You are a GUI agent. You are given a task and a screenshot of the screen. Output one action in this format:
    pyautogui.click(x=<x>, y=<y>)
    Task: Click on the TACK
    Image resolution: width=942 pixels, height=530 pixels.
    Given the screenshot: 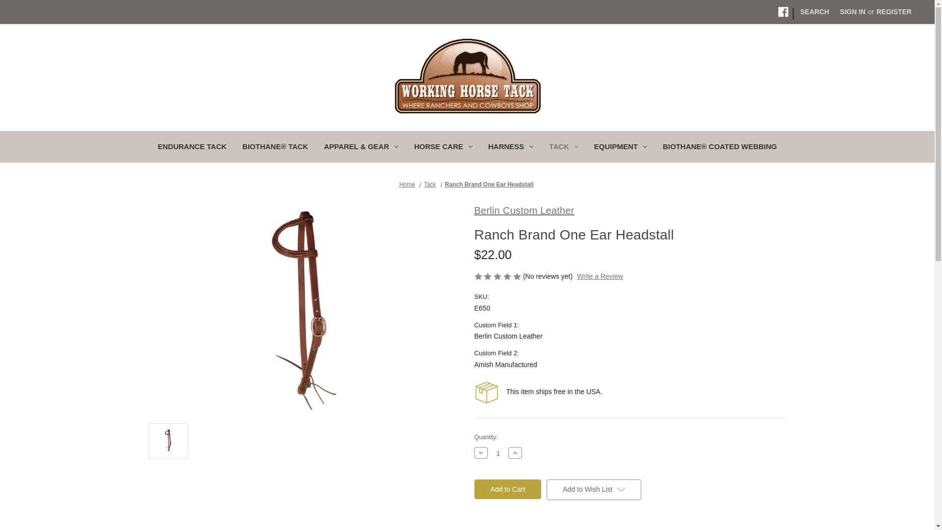 What is the action you would take?
    pyautogui.click(x=563, y=148)
    